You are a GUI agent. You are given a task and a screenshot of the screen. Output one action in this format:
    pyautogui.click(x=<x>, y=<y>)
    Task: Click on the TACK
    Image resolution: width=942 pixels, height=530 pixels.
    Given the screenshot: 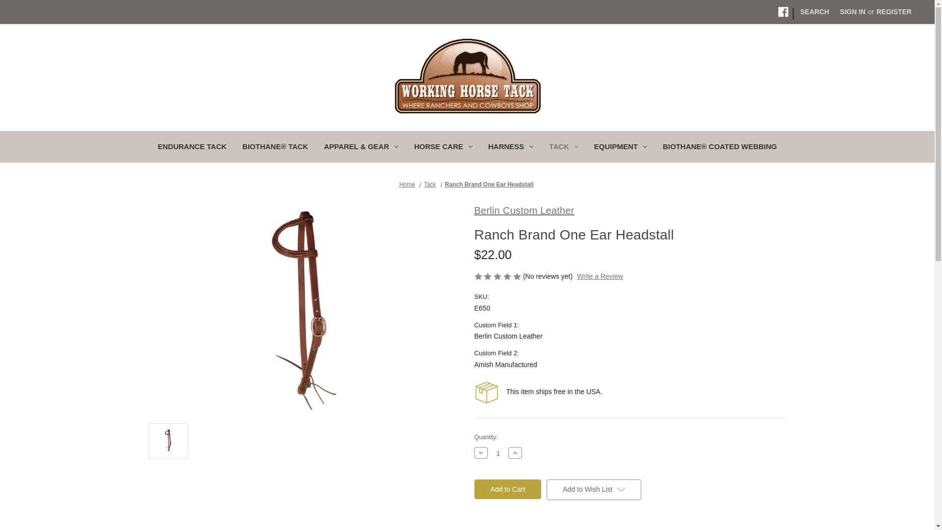 What is the action you would take?
    pyautogui.click(x=563, y=148)
    